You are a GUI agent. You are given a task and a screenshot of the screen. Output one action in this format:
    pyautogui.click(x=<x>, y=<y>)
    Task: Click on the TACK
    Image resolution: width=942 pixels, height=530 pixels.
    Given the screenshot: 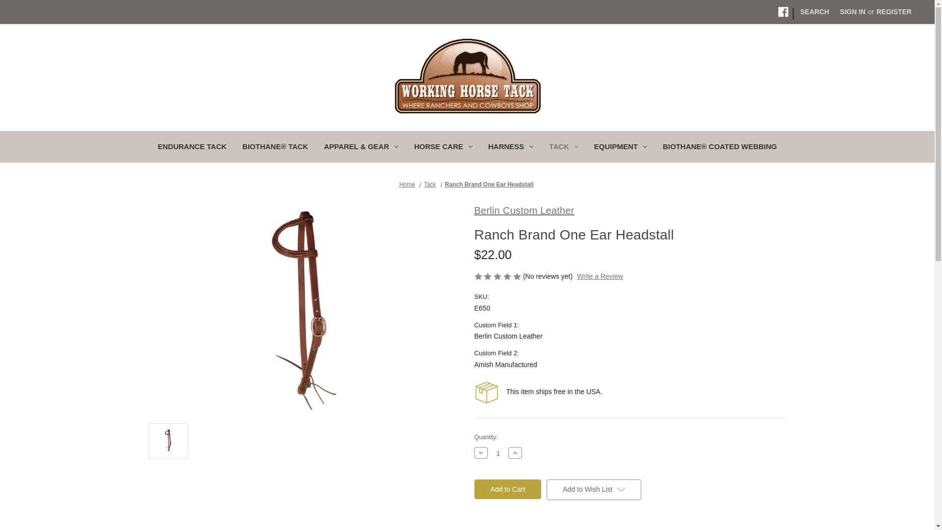 What is the action you would take?
    pyautogui.click(x=563, y=148)
    